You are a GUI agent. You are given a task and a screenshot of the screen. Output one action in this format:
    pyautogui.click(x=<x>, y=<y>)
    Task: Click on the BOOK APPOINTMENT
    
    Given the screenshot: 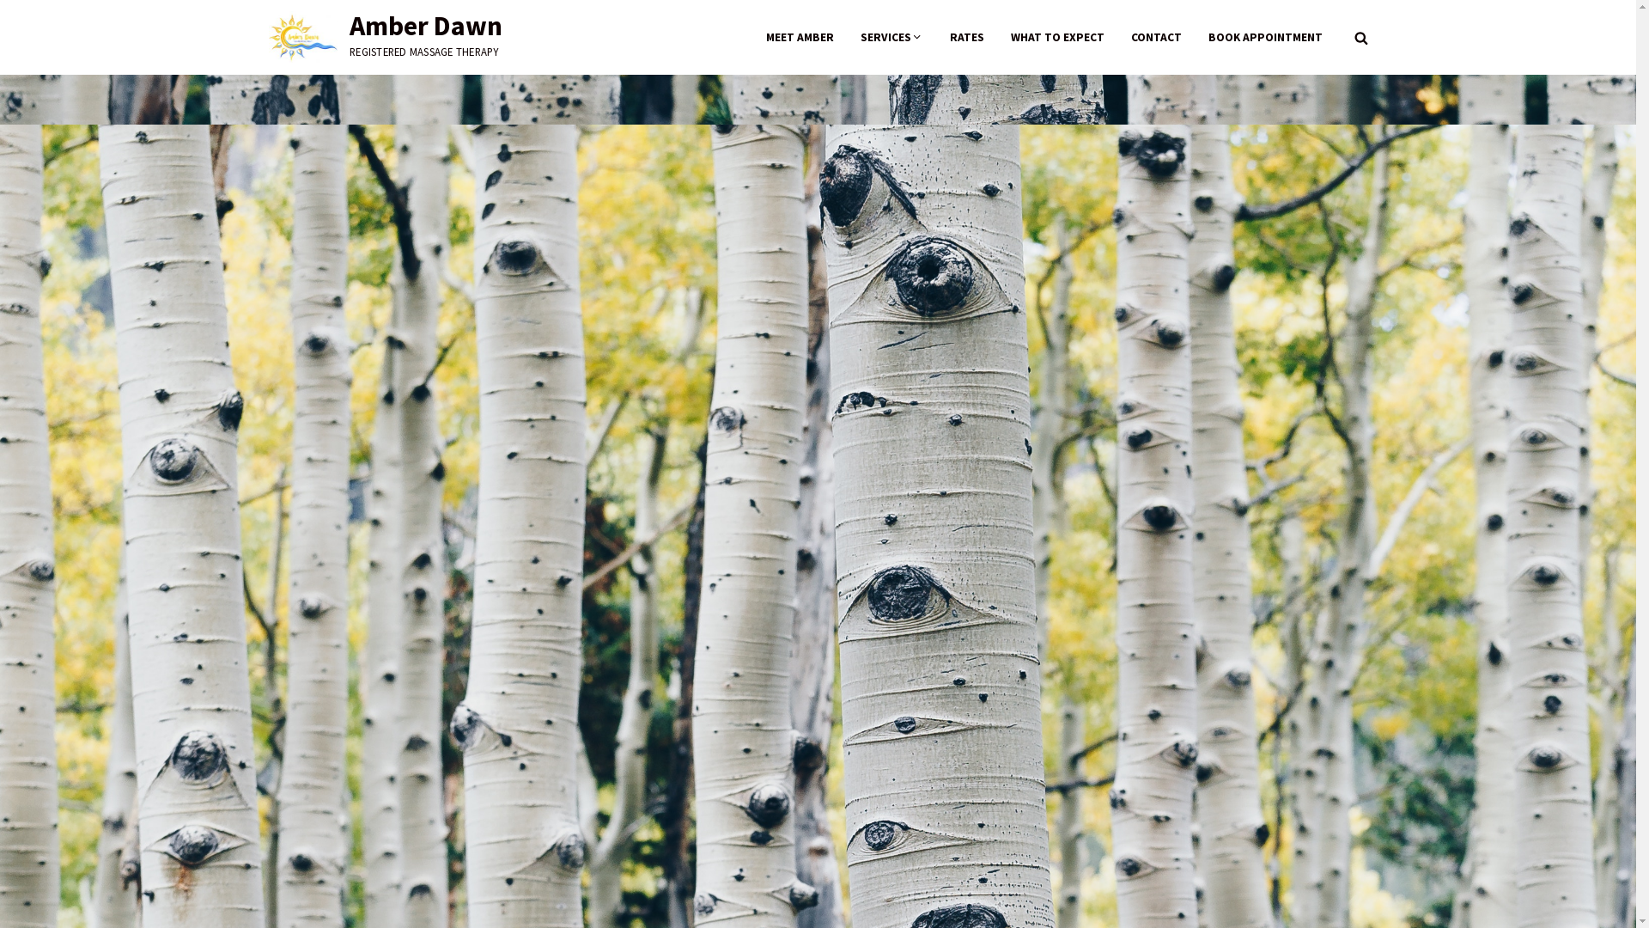 What is the action you would take?
    pyautogui.click(x=1264, y=38)
    